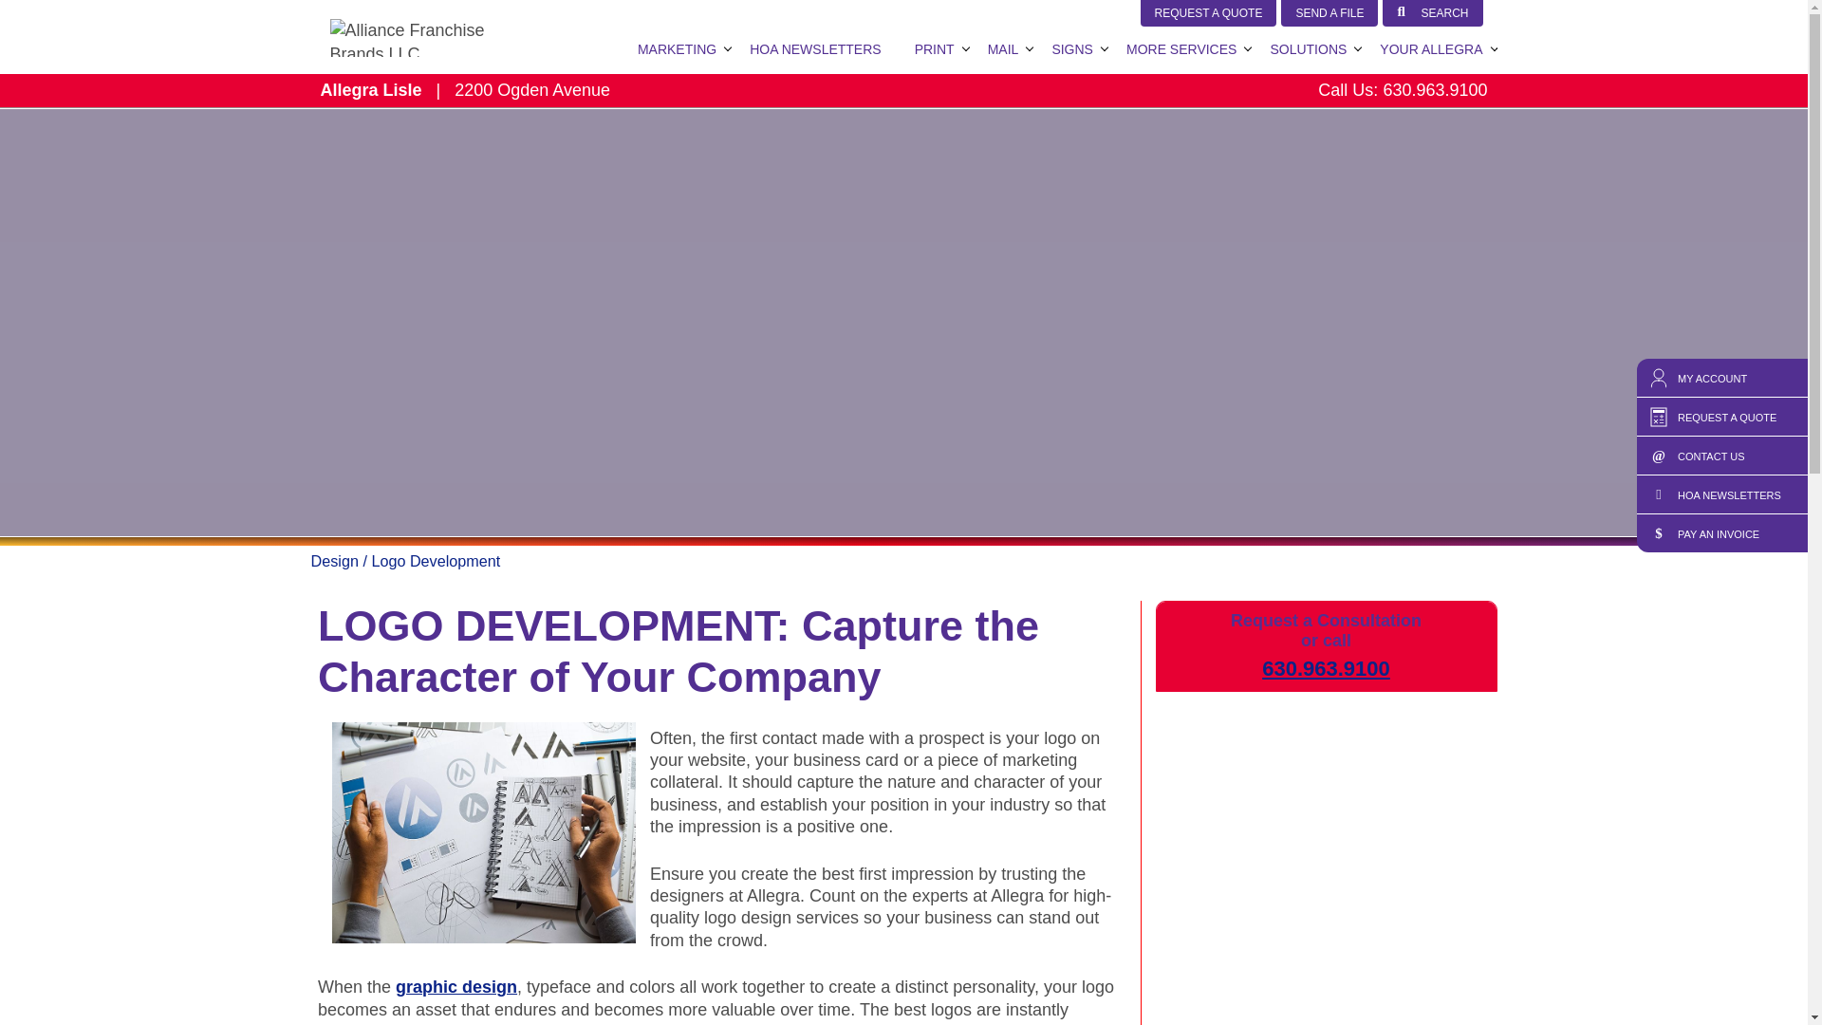 The width and height of the screenshot is (1822, 1025). I want to click on MARKETING, so click(676, 49).